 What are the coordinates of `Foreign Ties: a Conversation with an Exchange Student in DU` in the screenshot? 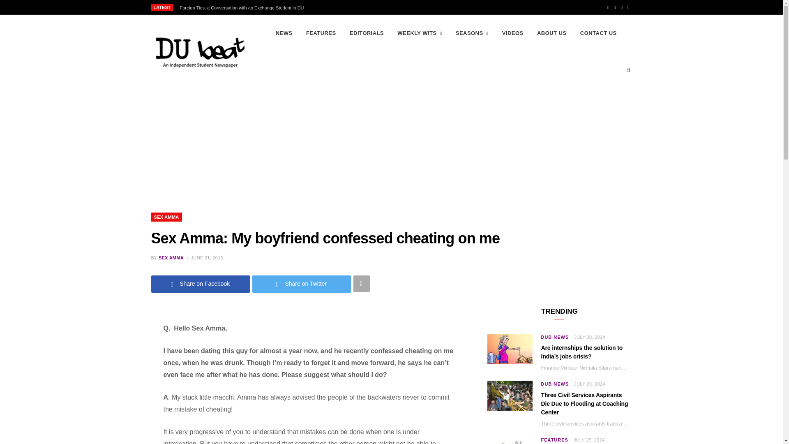 It's located at (243, 7).